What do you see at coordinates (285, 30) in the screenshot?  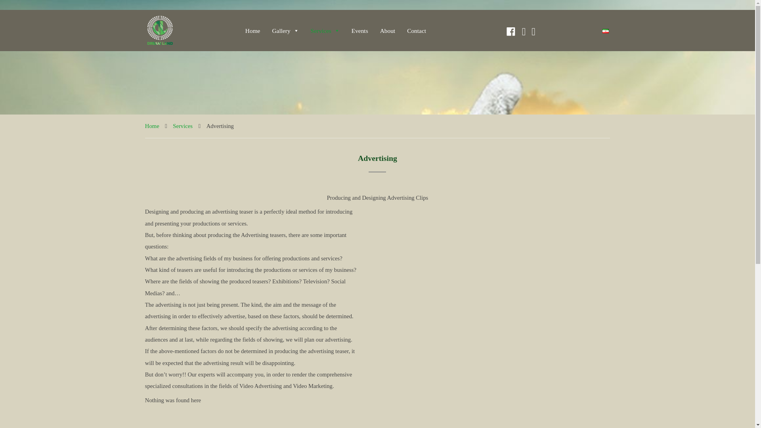 I see `Gallery` at bounding box center [285, 30].